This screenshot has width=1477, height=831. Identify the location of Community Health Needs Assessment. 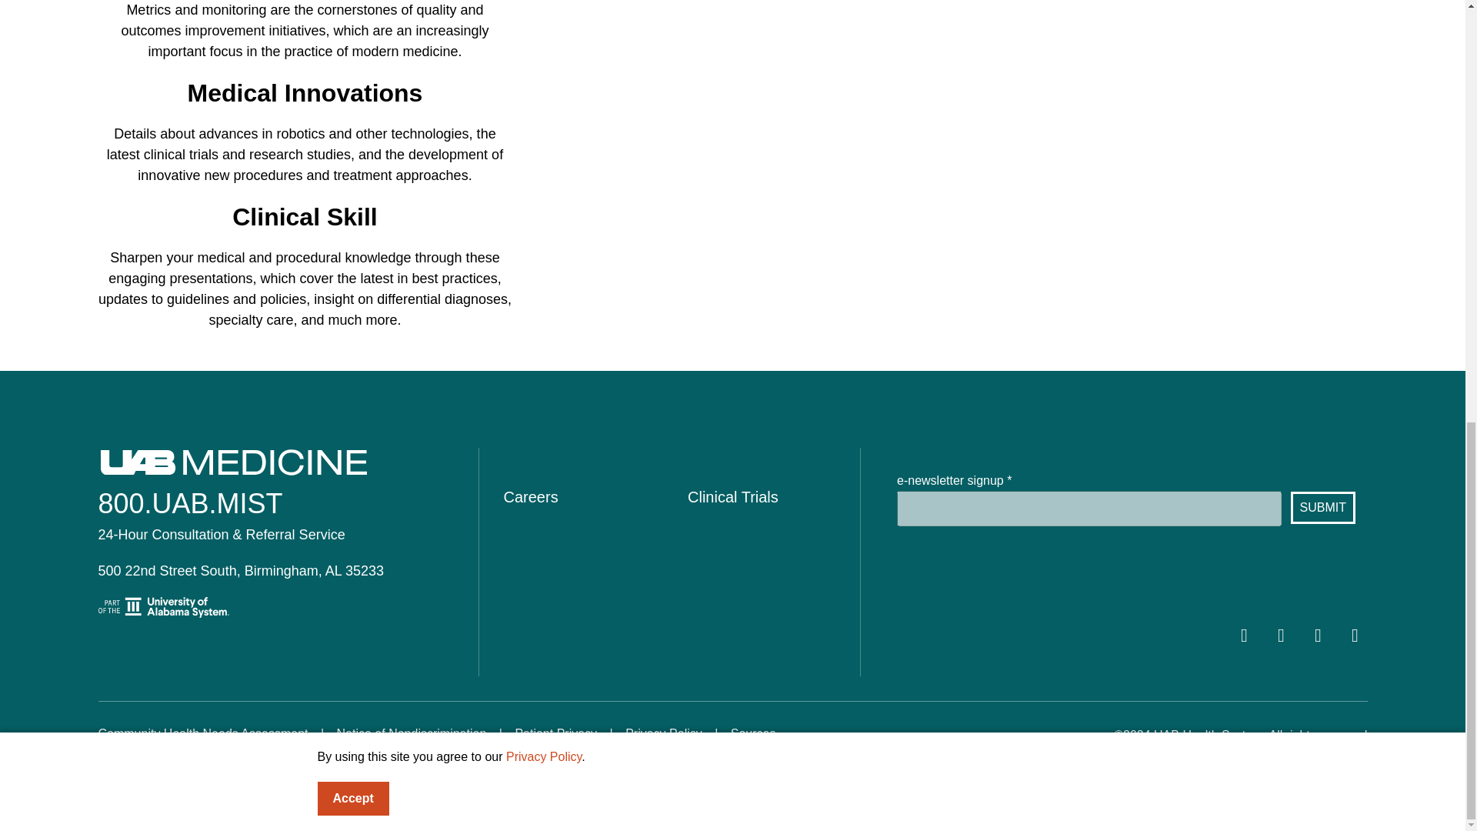
(203, 734).